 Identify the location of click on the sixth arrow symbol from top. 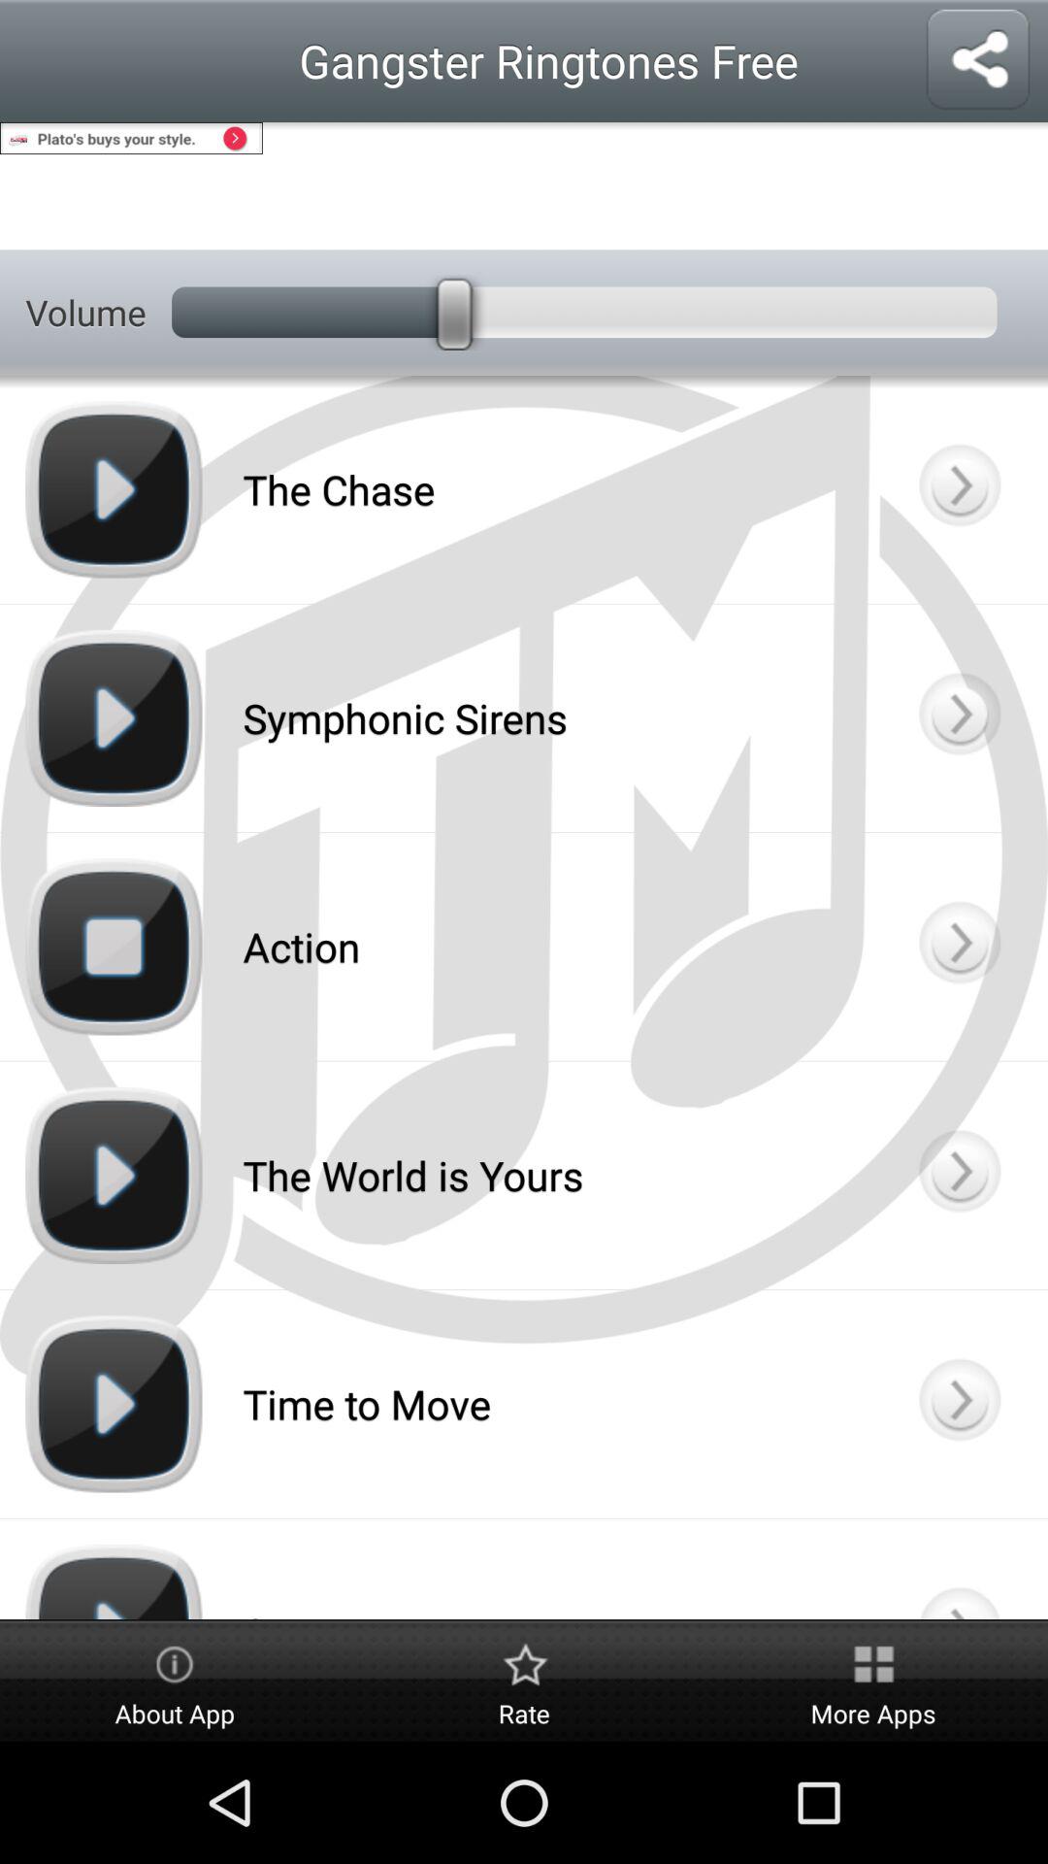
(959, 1569).